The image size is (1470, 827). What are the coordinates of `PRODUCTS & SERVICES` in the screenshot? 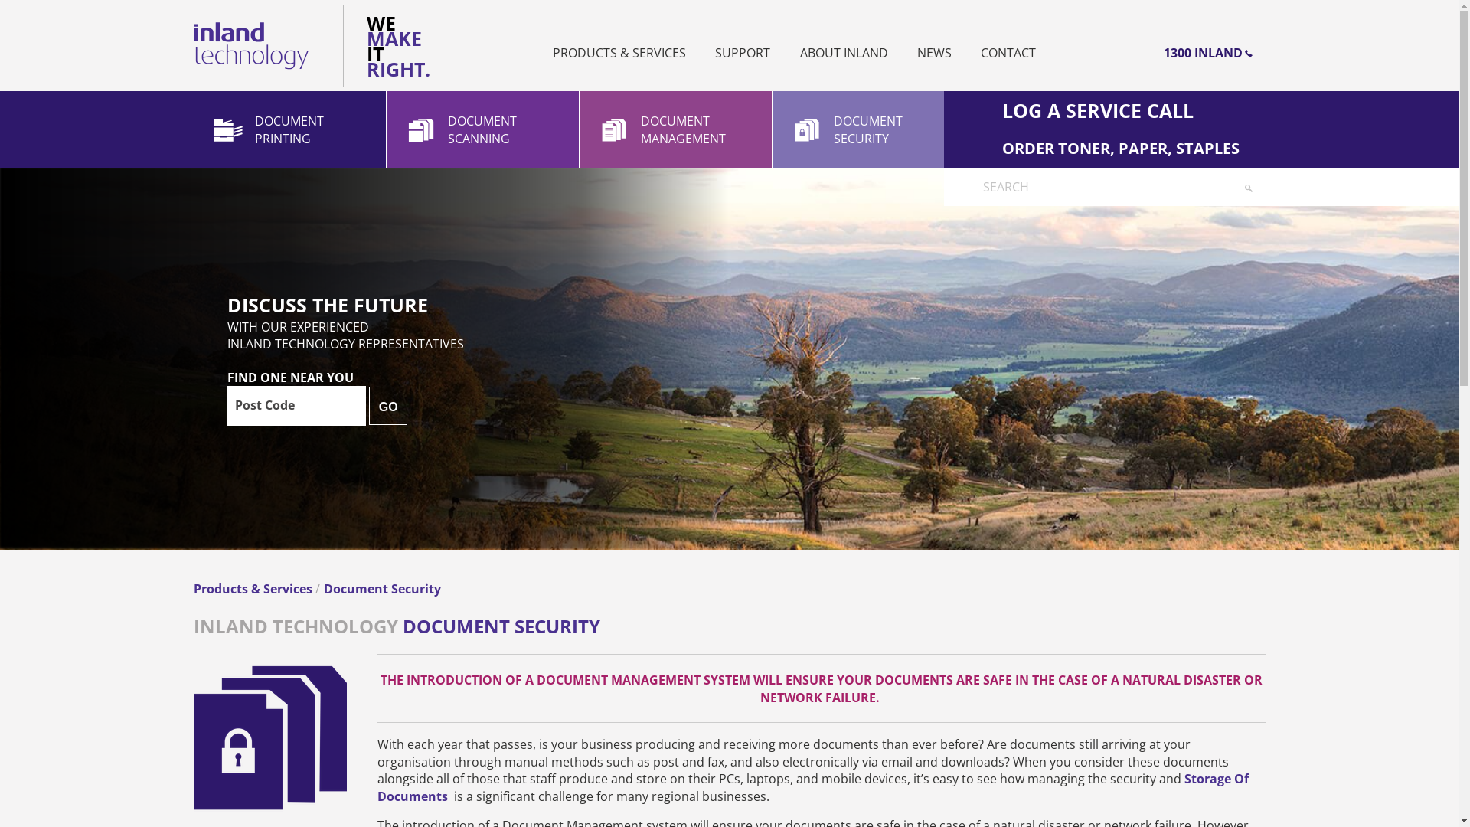 It's located at (619, 53).